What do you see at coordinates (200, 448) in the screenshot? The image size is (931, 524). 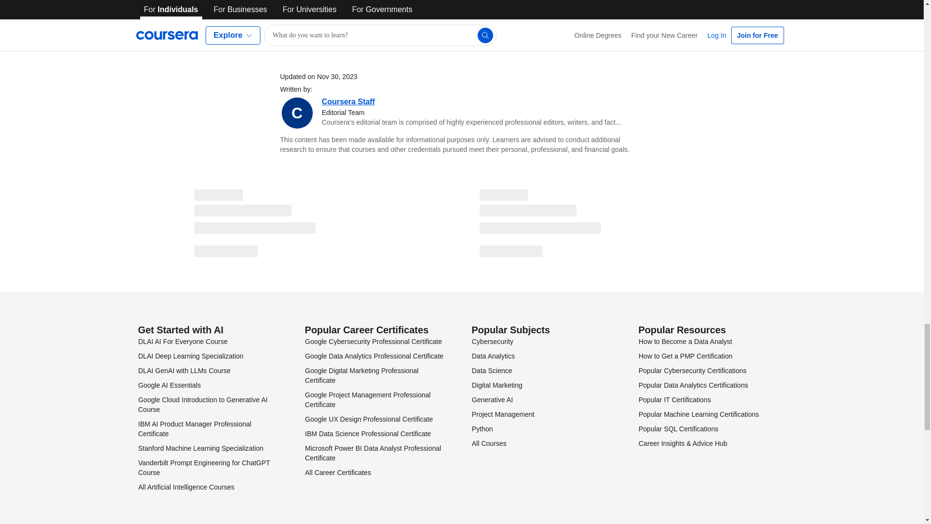 I see `Stanford Machine Learning Specialization` at bounding box center [200, 448].